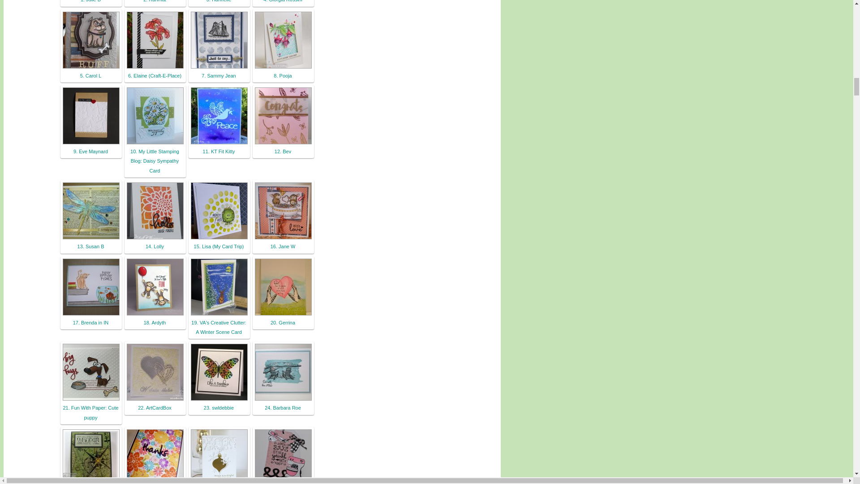  What do you see at coordinates (90, 1) in the screenshot?
I see `1. Julie B` at bounding box center [90, 1].